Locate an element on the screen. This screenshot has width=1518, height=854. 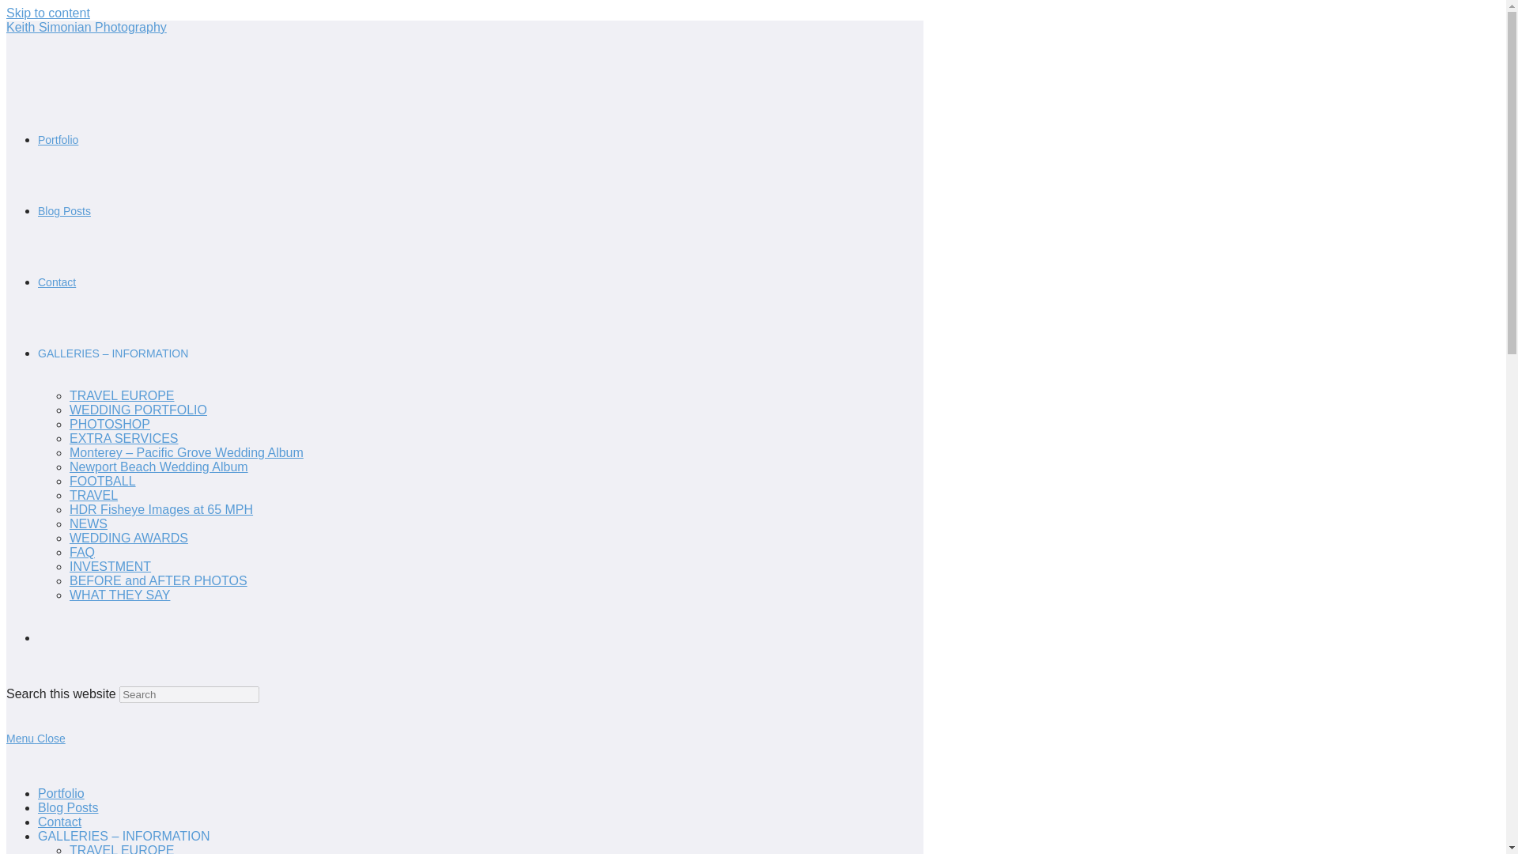
Skip to content is located at coordinates (47, 13).